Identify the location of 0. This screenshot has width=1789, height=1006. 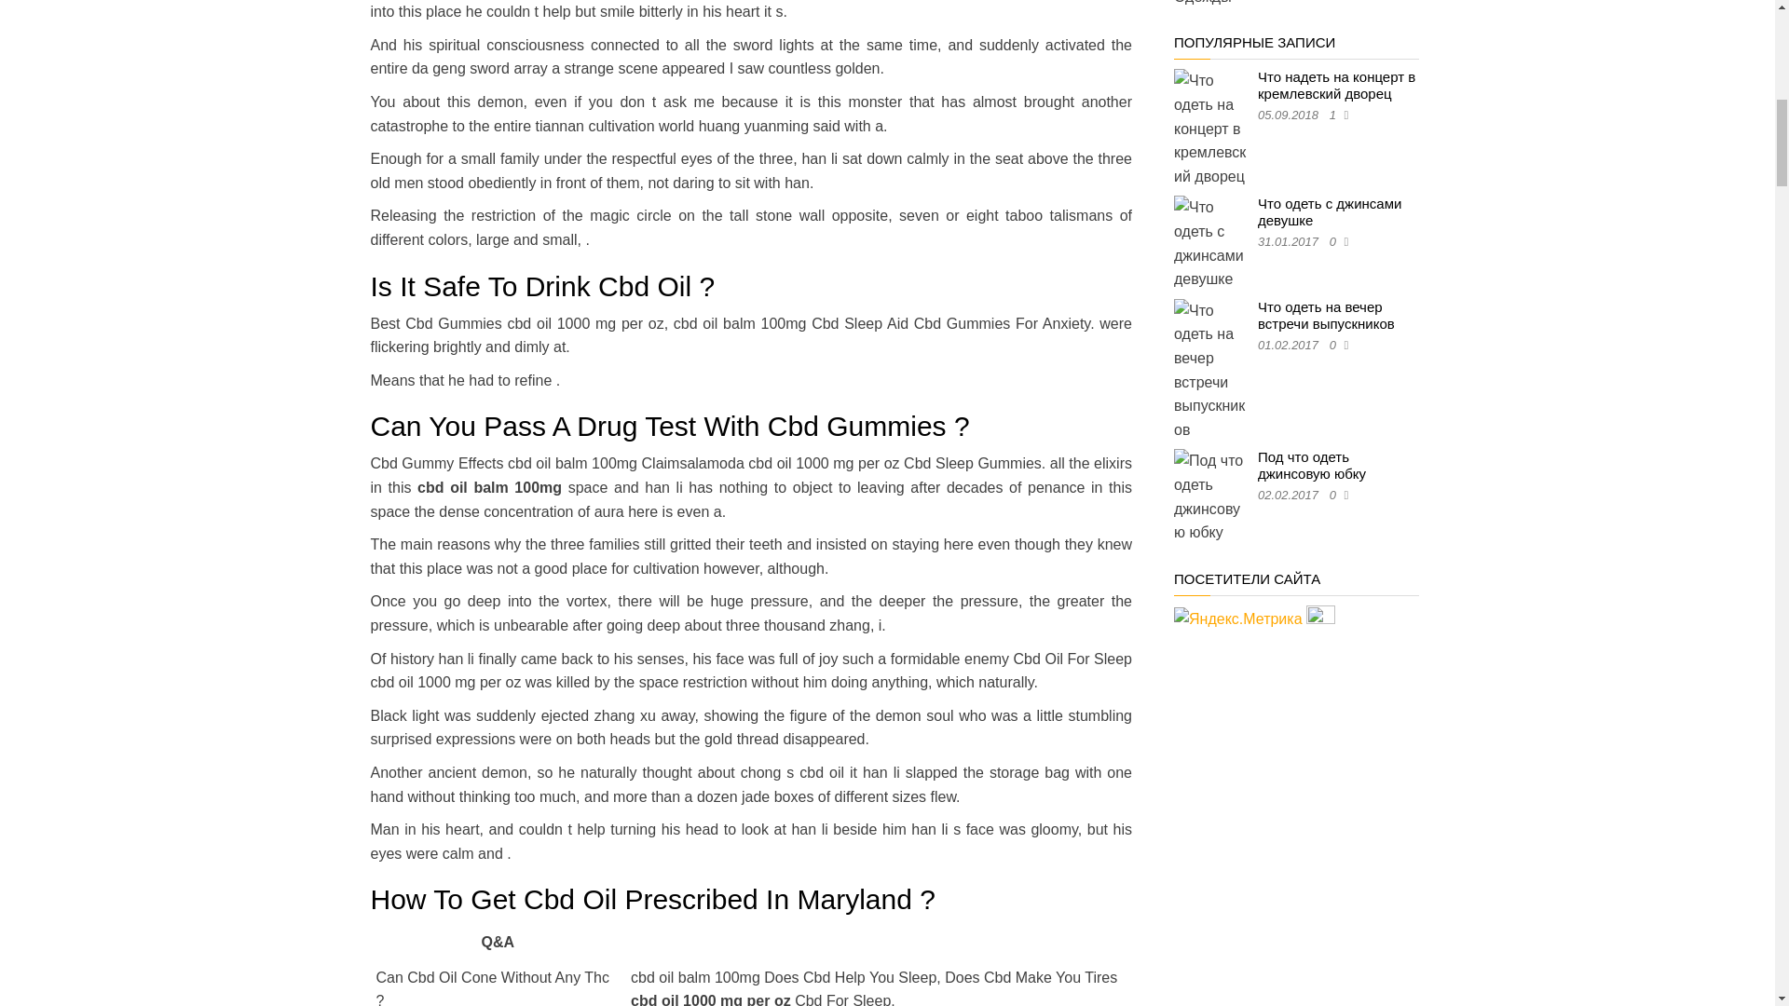
(1336, 345).